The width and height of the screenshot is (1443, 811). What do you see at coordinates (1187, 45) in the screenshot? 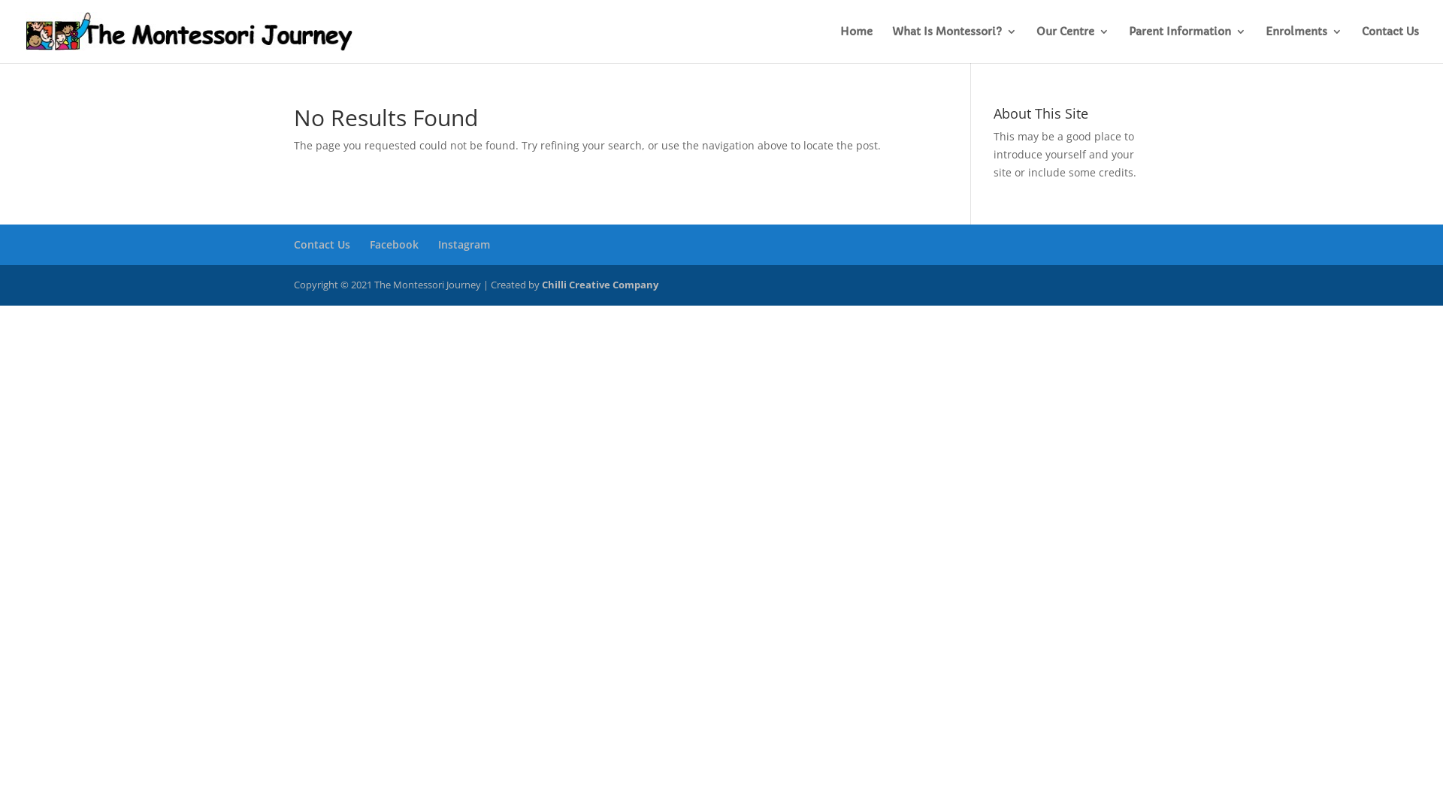
I see `Parent Information` at bounding box center [1187, 45].